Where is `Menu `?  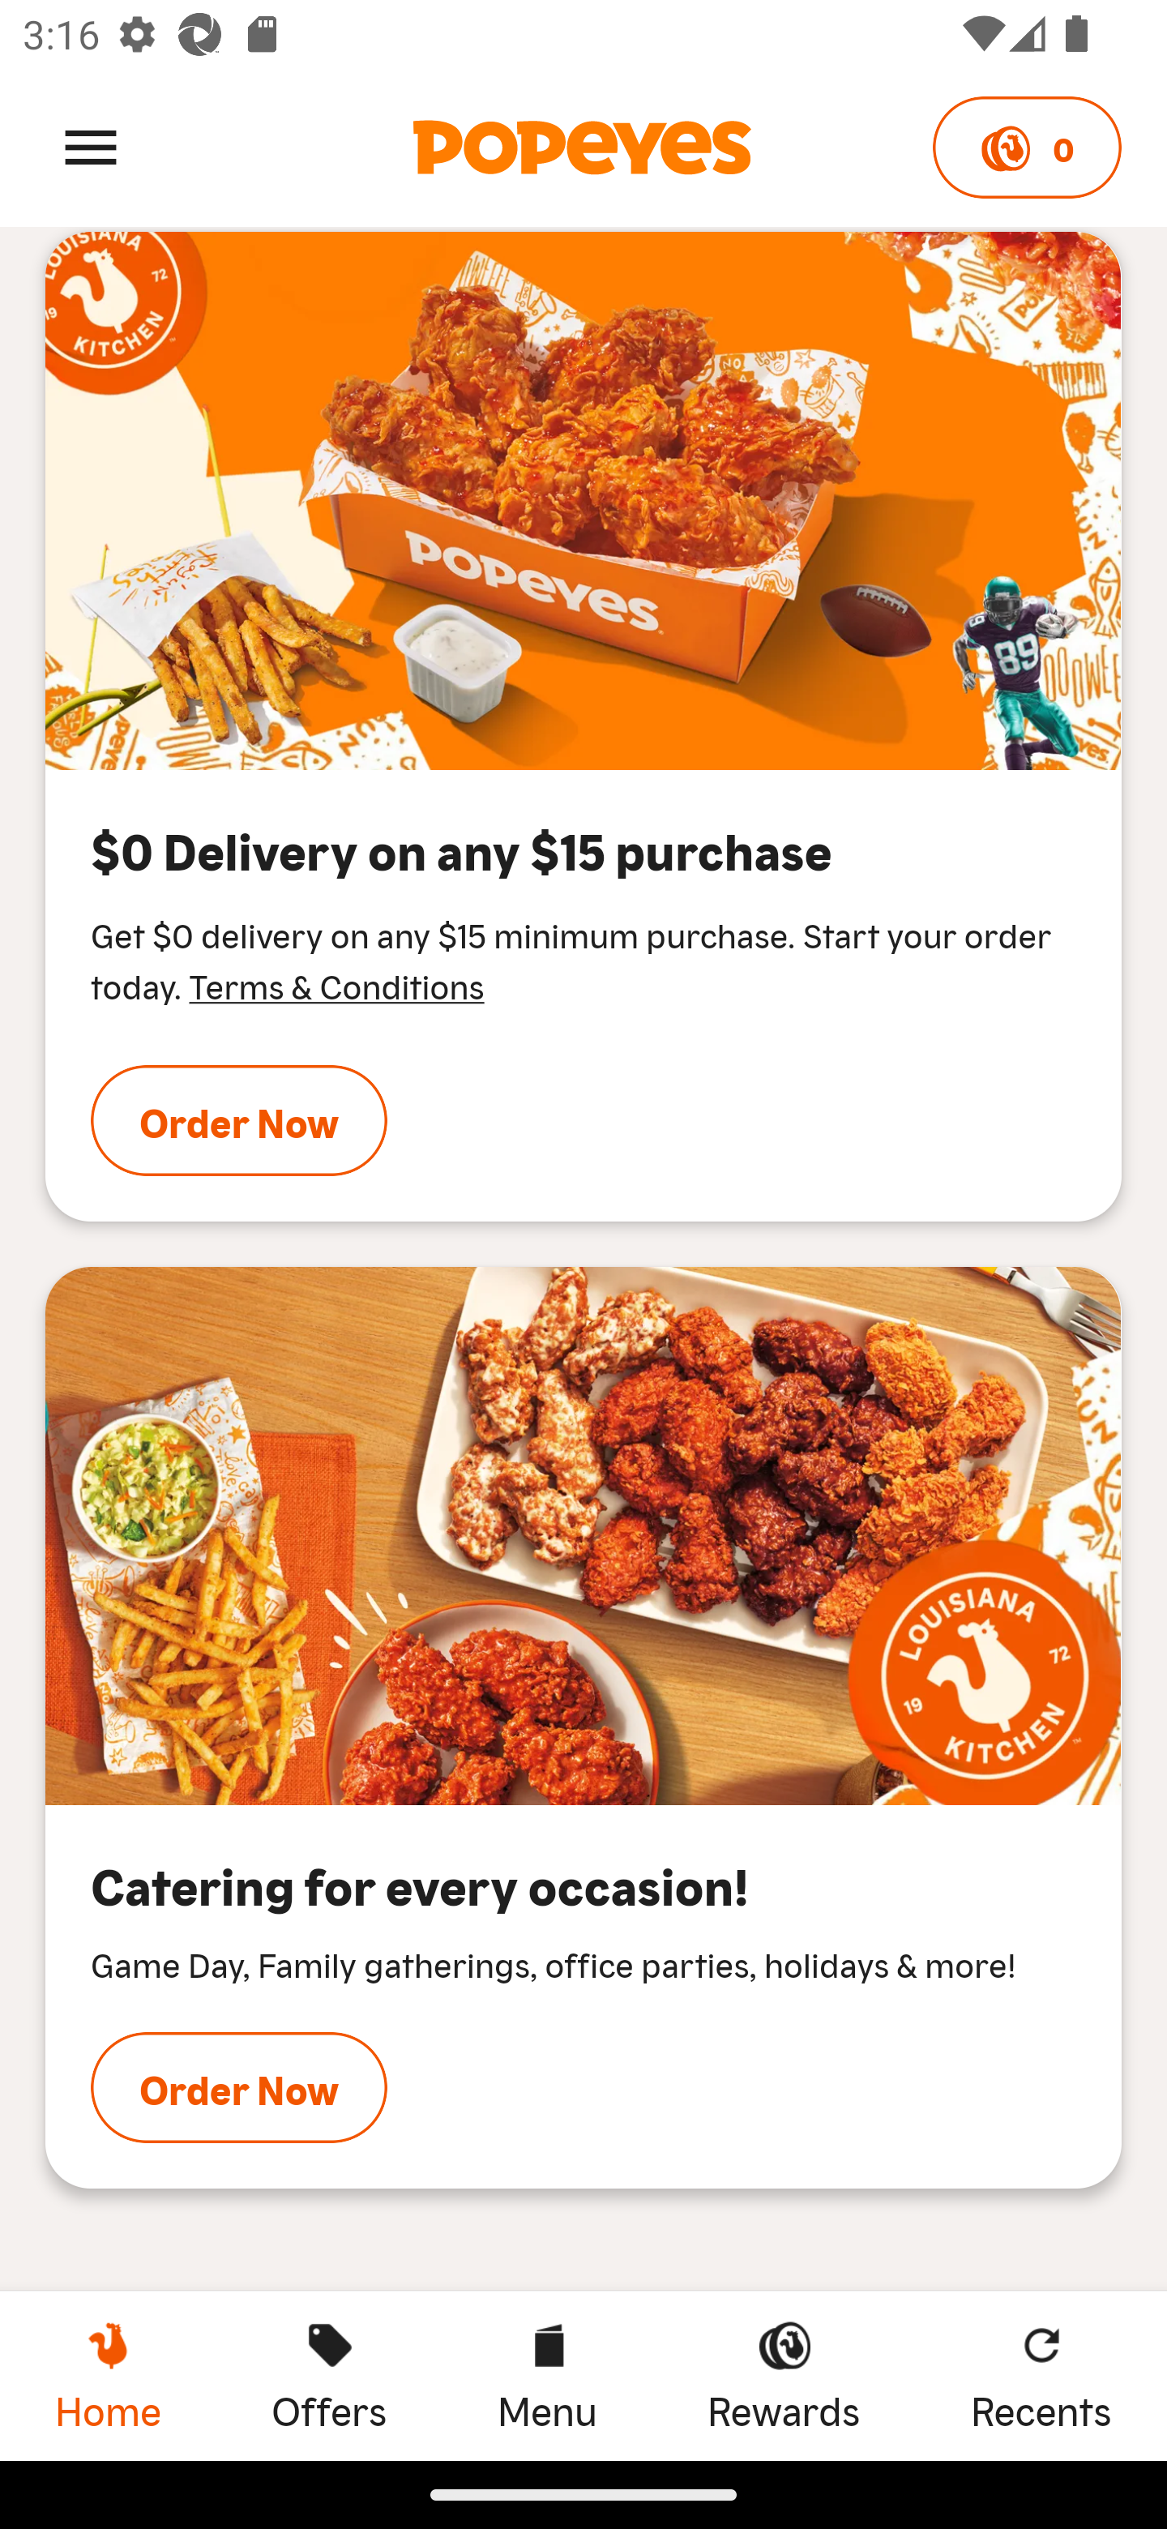
Menu  is located at coordinates (91, 146).